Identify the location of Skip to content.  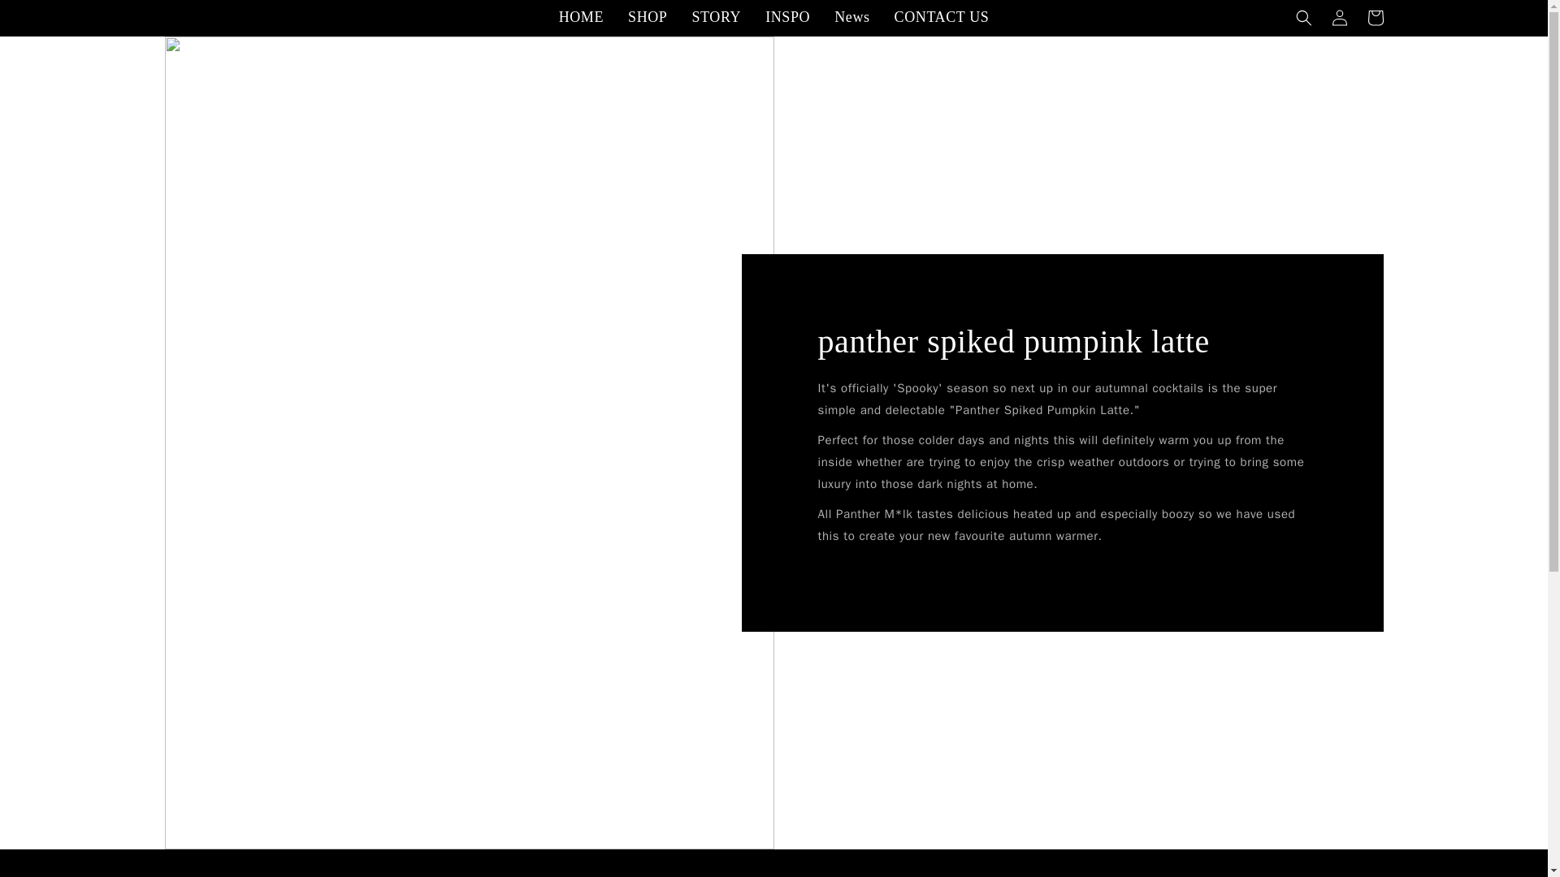
(49, 19).